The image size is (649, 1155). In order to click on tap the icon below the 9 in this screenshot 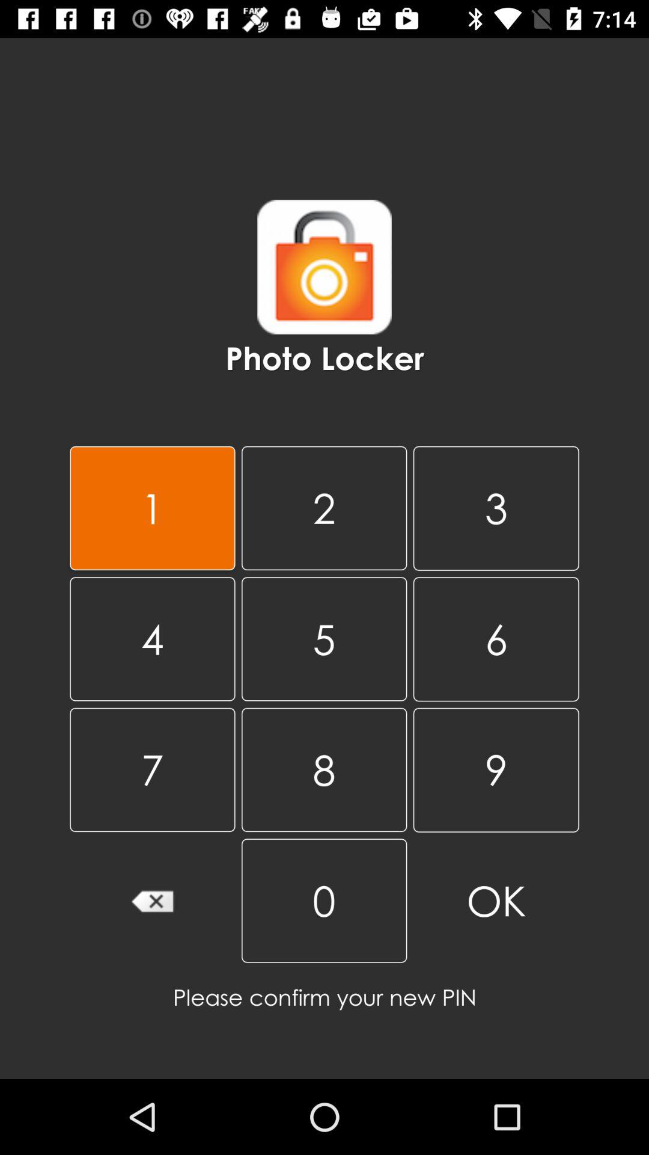, I will do `click(324, 901)`.